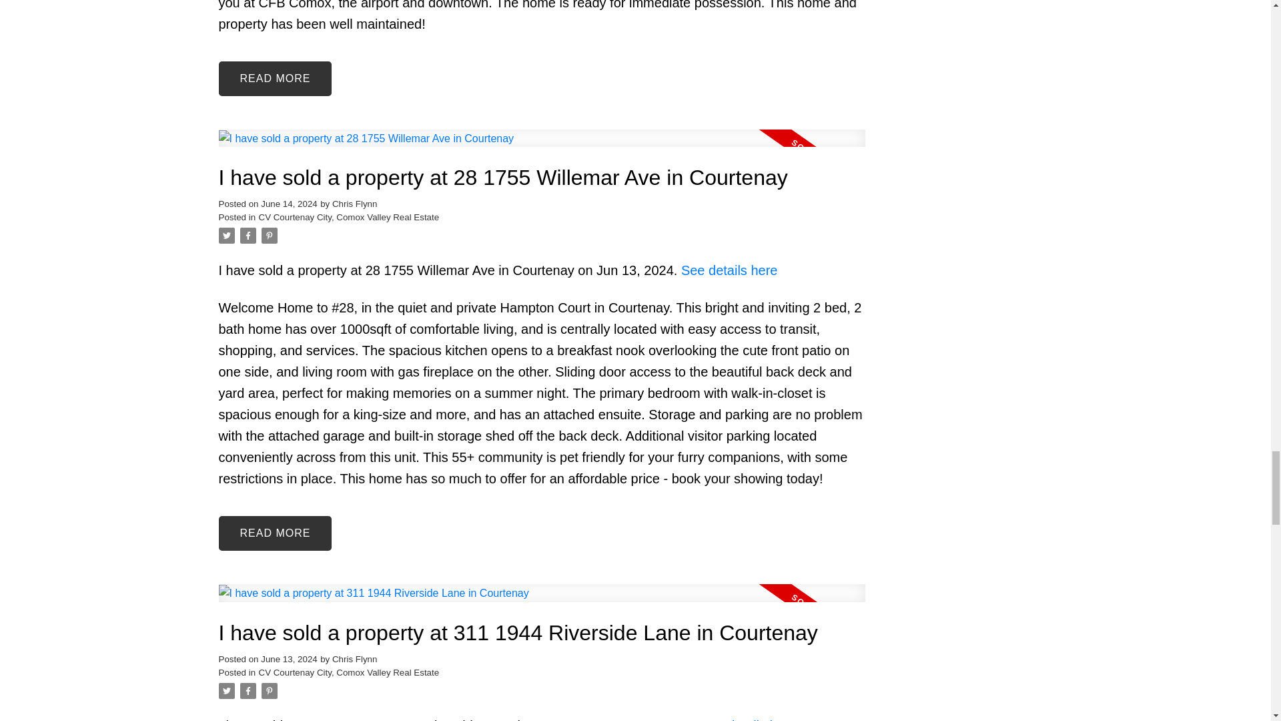 This screenshot has height=721, width=1281. I want to click on Read full post, so click(542, 147).